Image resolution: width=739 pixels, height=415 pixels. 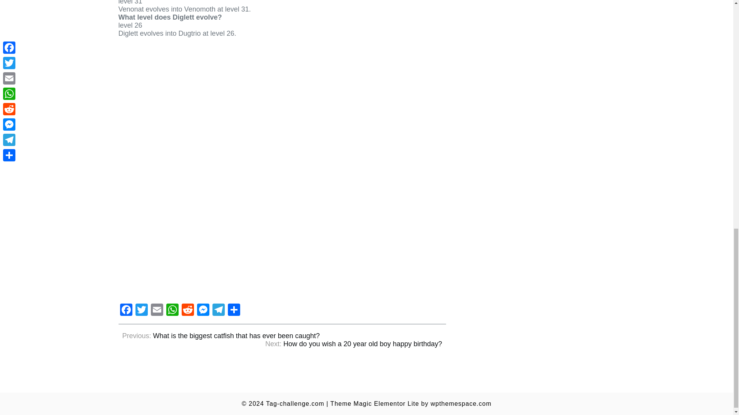 What do you see at coordinates (295, 403) in the screenshot?
I see `Tag-challenge.com` at bounding box center [295, 403].